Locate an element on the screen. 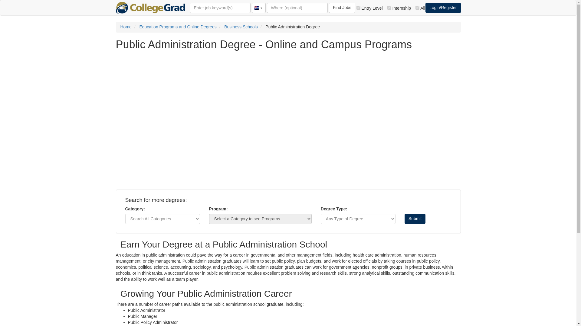 The width and height of the screenshot is (581, 326). Submit is located at coordinates (415, 219).